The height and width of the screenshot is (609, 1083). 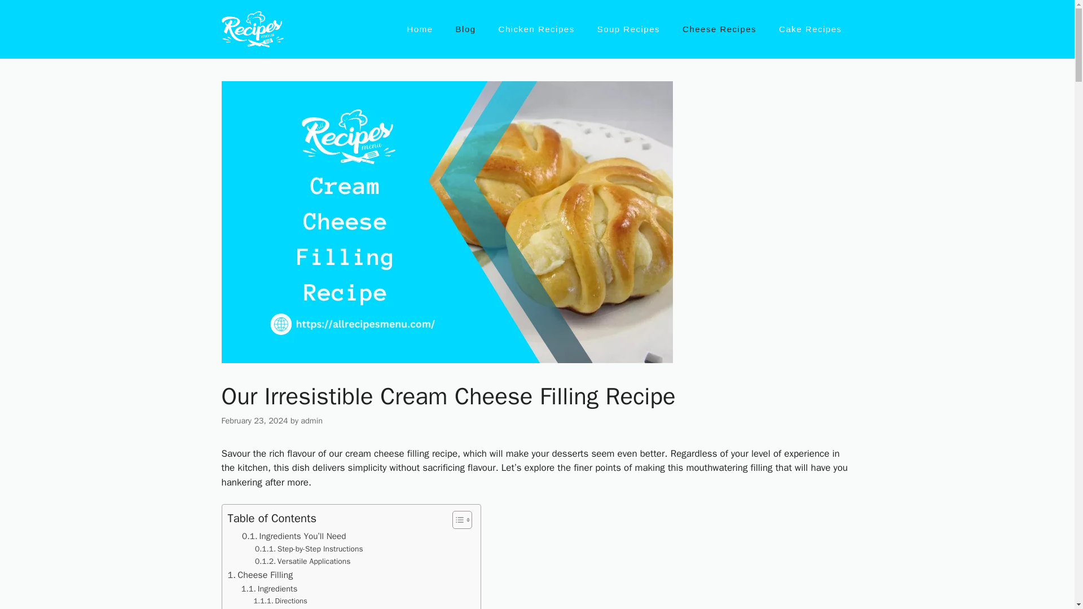 I want to click on Directions, so click(x=280, y=601).